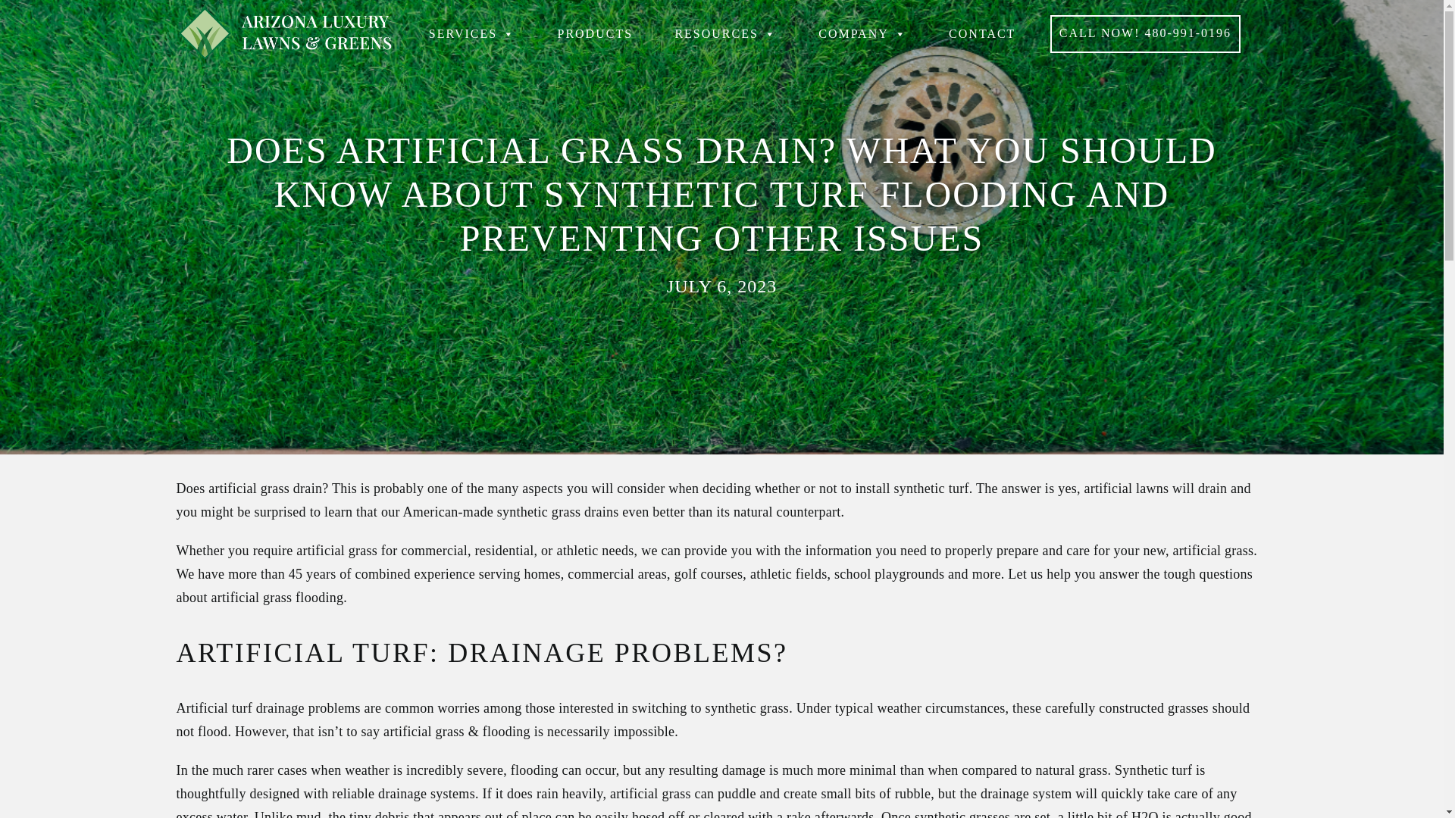  I want to click on PRODUCTS, so click(594, 33).